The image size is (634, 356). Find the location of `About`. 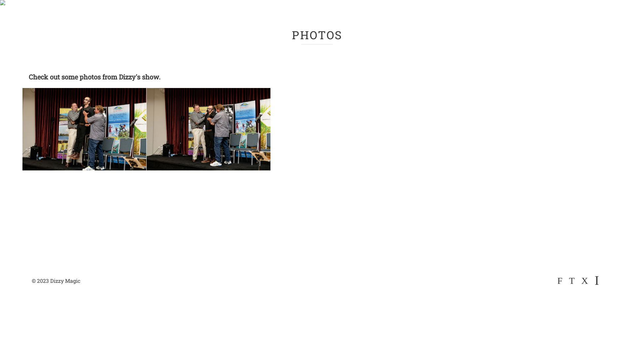

About is located at coordinates (310, 18).